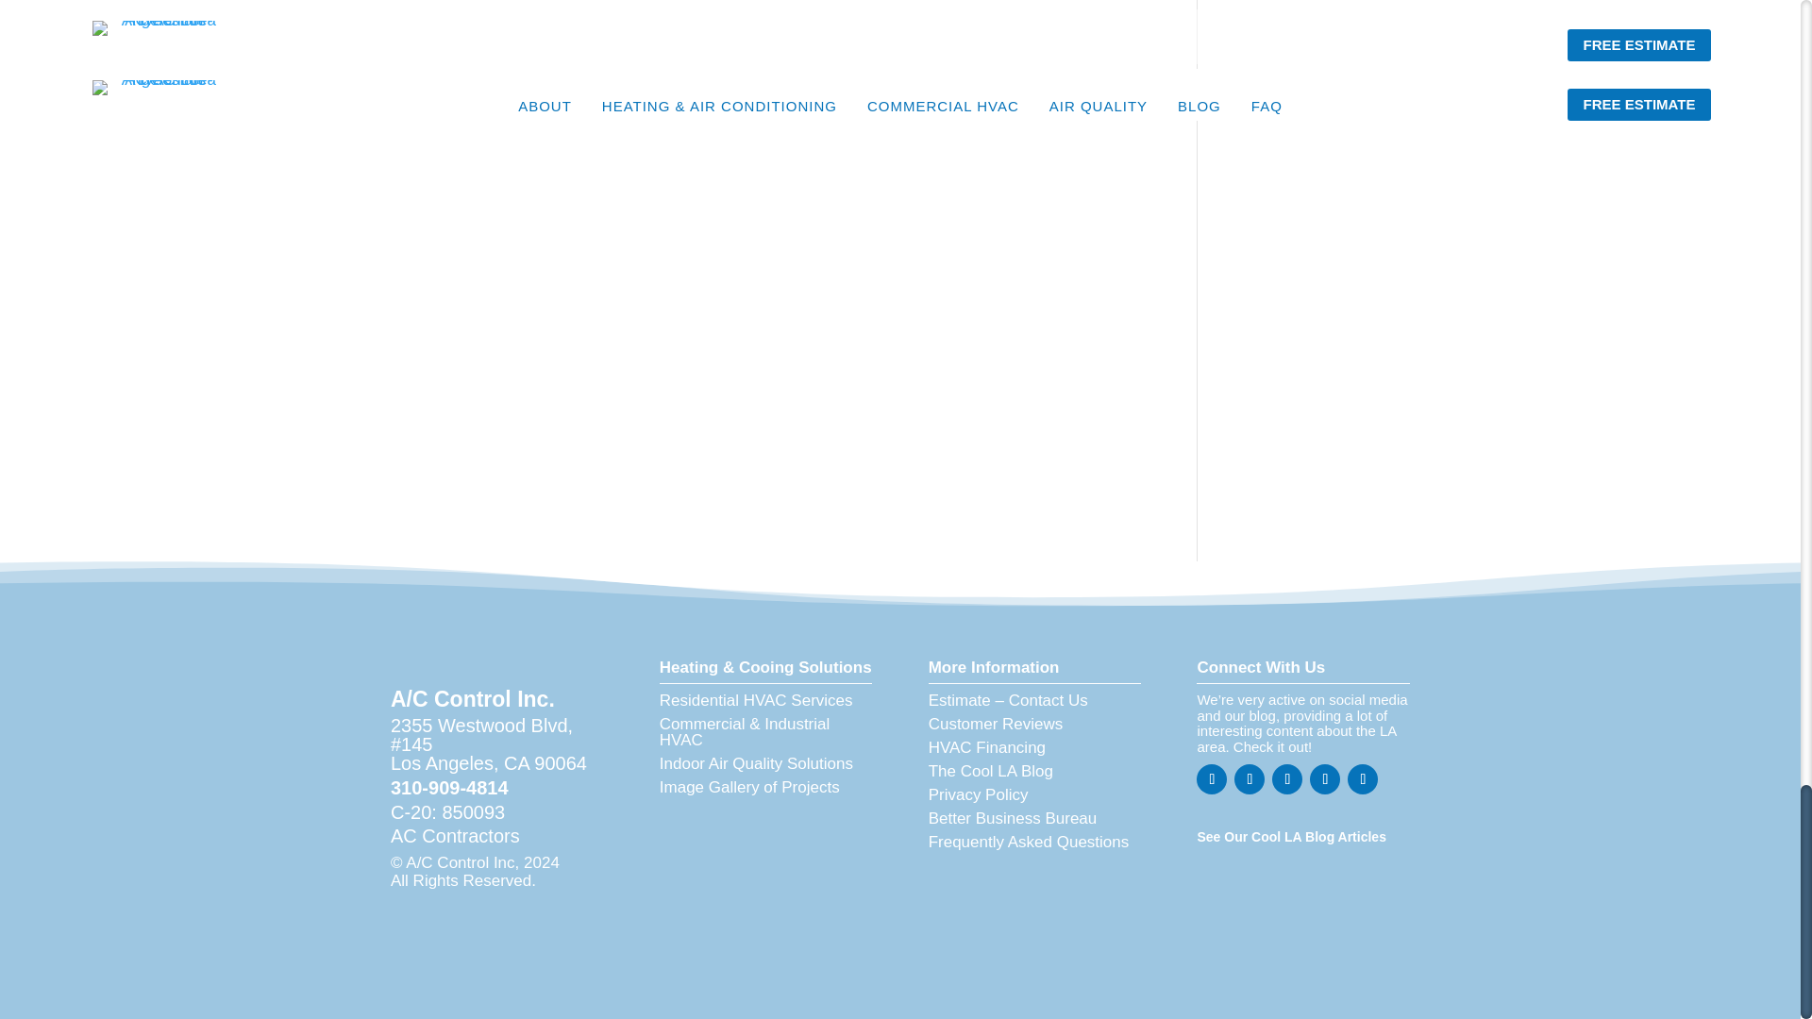 The width and height of the screenshot is (1812, 1019). What do you see at coordinates (1325, 779) in the screenshot?
I see `Follow on Youtube` at bounding box center [1325, 779].